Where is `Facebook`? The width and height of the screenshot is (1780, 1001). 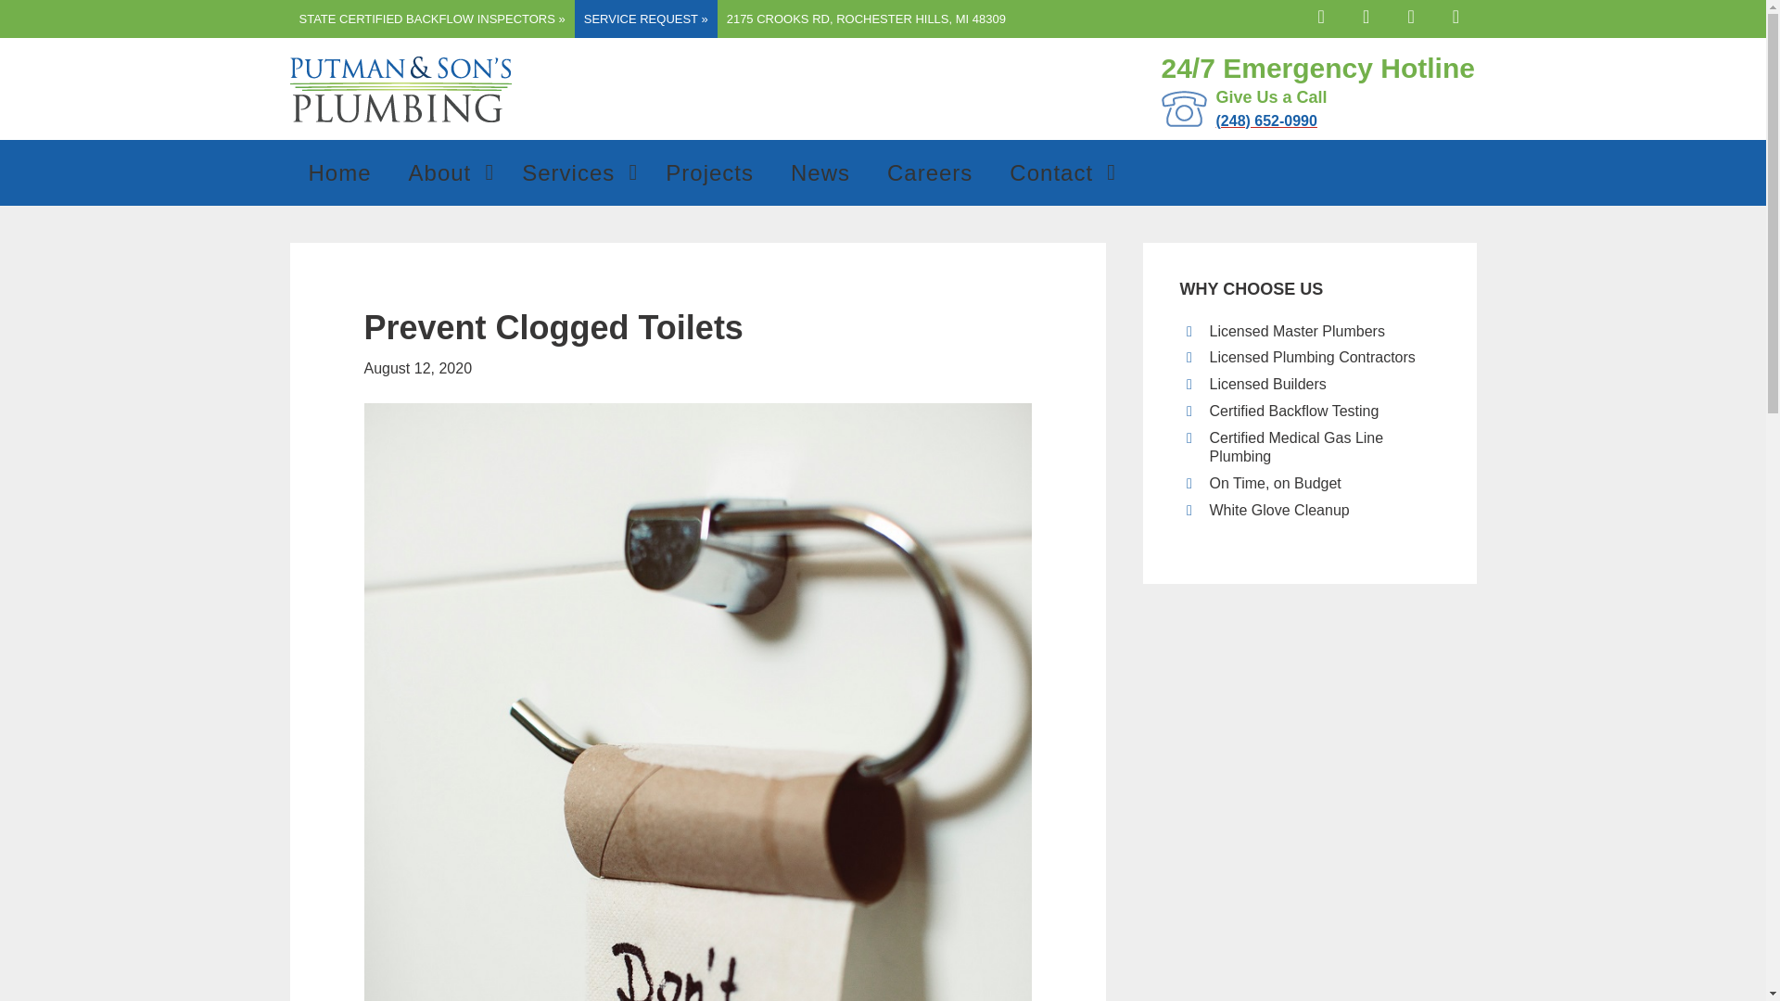
Facebook is located at coordinates (866, 19).